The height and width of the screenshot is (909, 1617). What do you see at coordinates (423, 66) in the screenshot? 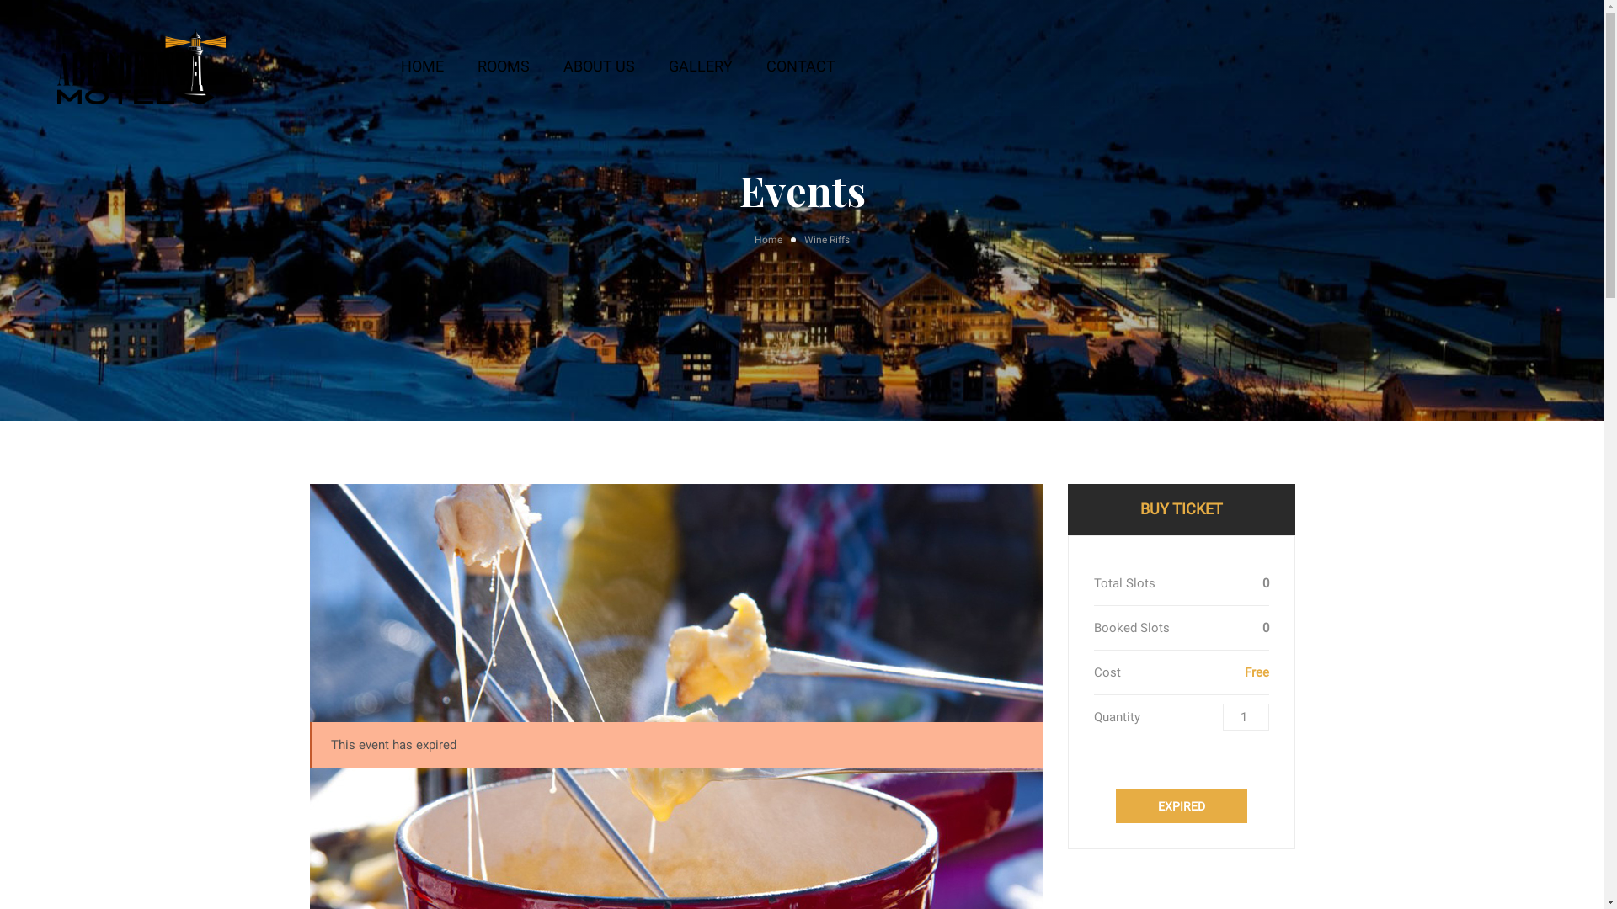
I see `HOME` at bounding box center [423, 66].